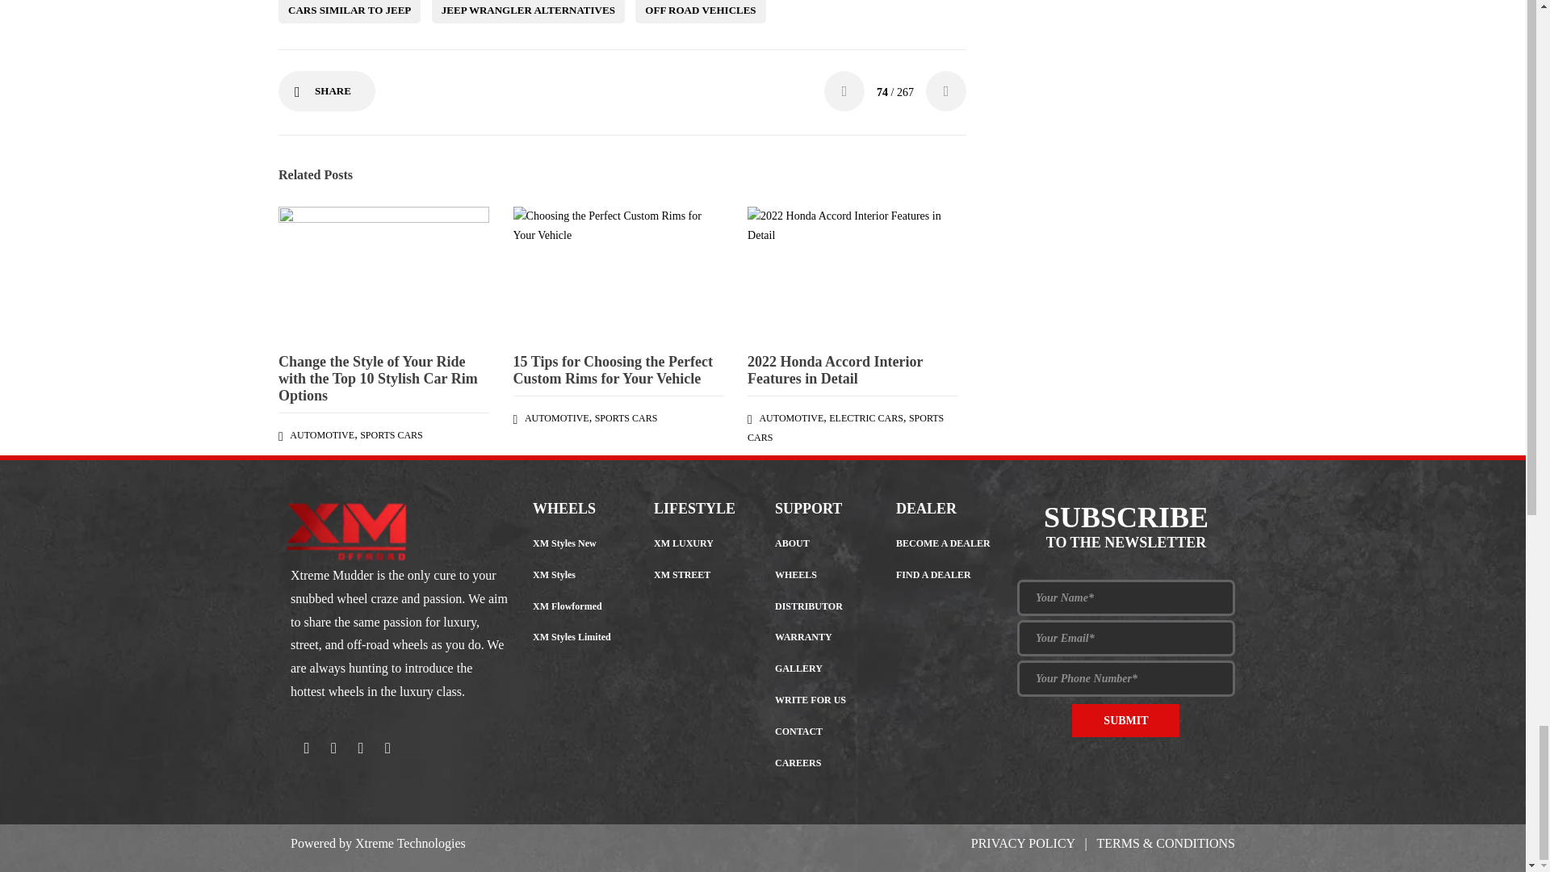 This screenshot has width=1550, height=872. What do you see at coordinates (528, 11) in the screenshot?
I see `JEEP WRANGLER ALTERNATIVES` at bounding box center [528, 11].